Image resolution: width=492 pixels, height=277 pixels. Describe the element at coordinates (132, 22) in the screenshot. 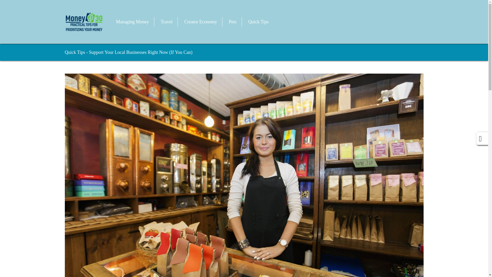

I see `Managing Money` at that location.